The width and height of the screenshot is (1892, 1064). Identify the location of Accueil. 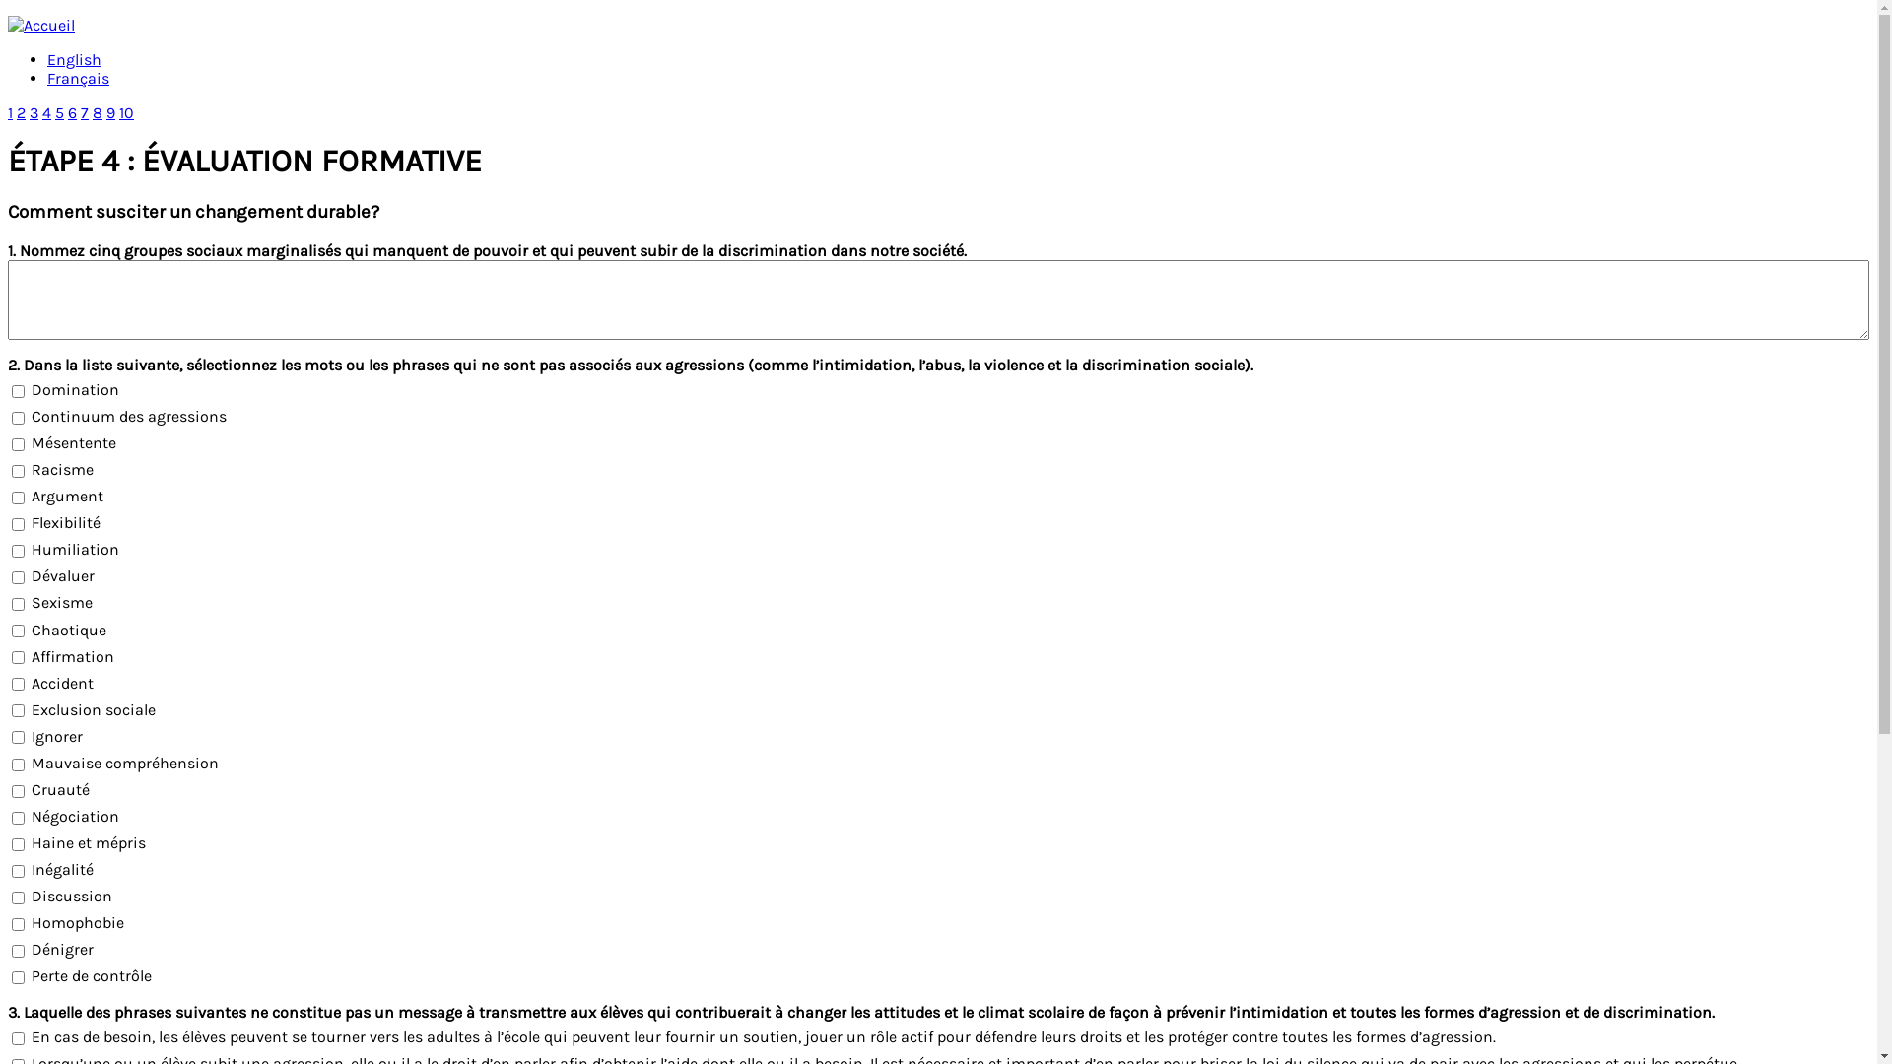
(41, 26).